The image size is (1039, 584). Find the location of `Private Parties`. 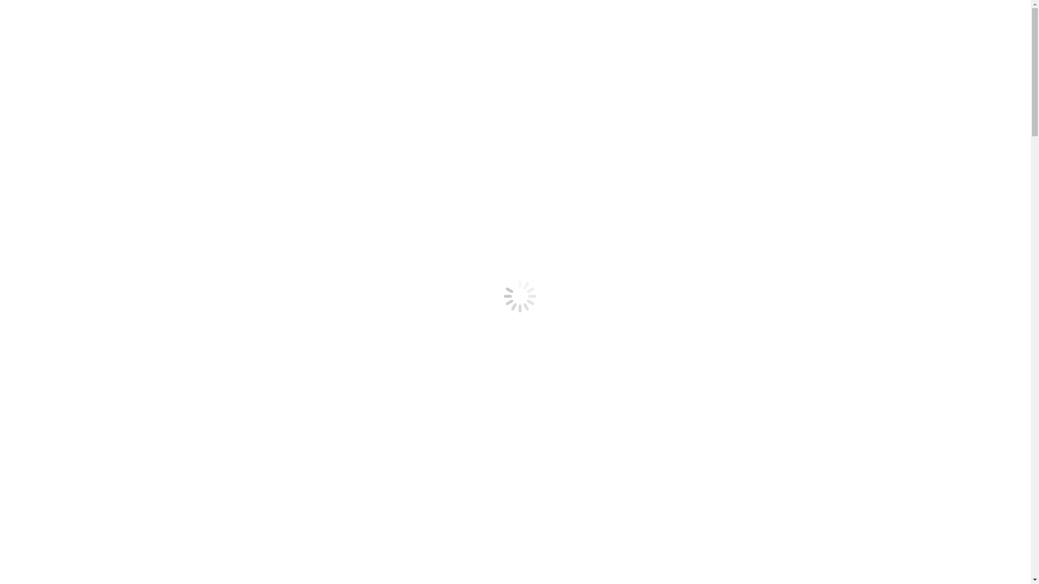

Private Parties is located at coordinates (73, 184).